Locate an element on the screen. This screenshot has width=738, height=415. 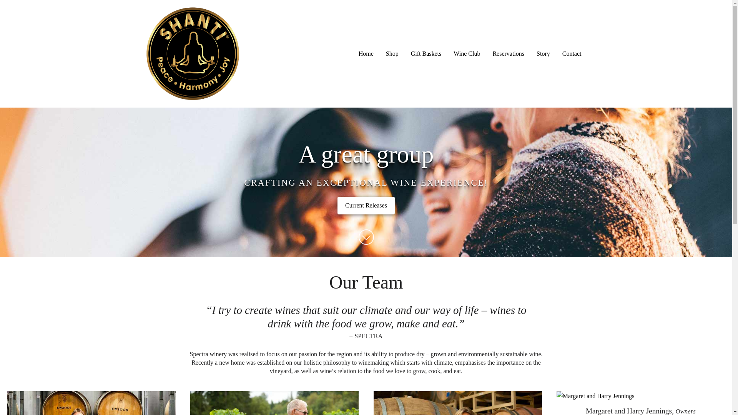
Contact is located at coordinates (572, 53).